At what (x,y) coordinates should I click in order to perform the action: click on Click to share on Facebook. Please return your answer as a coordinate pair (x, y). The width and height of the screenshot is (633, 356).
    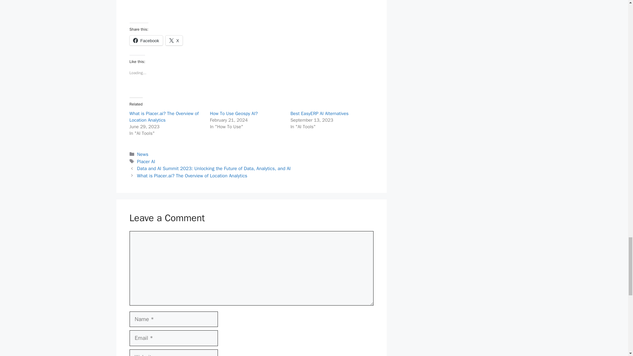
    Looking at the image, I should click on (146, 41).